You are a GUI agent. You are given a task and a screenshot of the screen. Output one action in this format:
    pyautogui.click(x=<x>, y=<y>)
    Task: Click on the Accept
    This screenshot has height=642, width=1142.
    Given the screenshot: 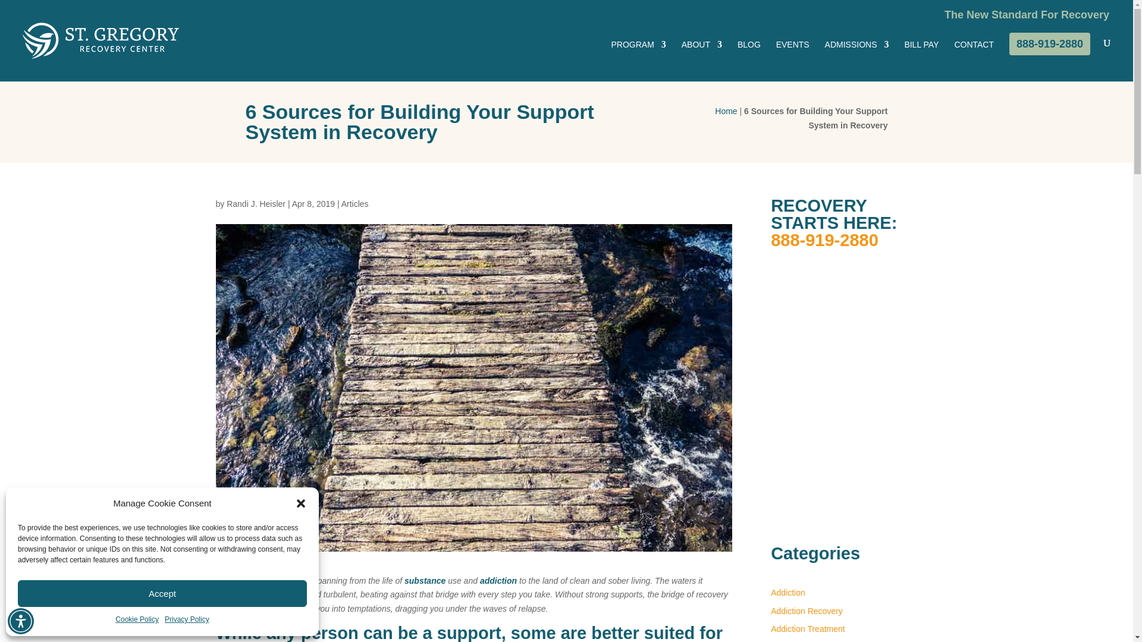 What is the action you would take?
    pyautogui.click(x=162, y=593)
    